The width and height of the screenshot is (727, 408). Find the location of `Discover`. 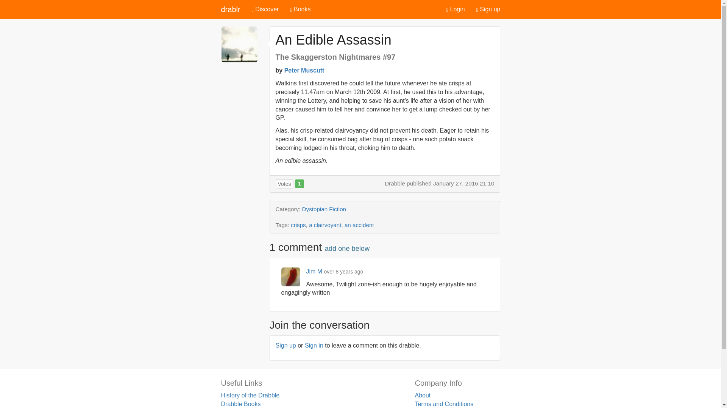

Discover is located at coordinates (265, 9).